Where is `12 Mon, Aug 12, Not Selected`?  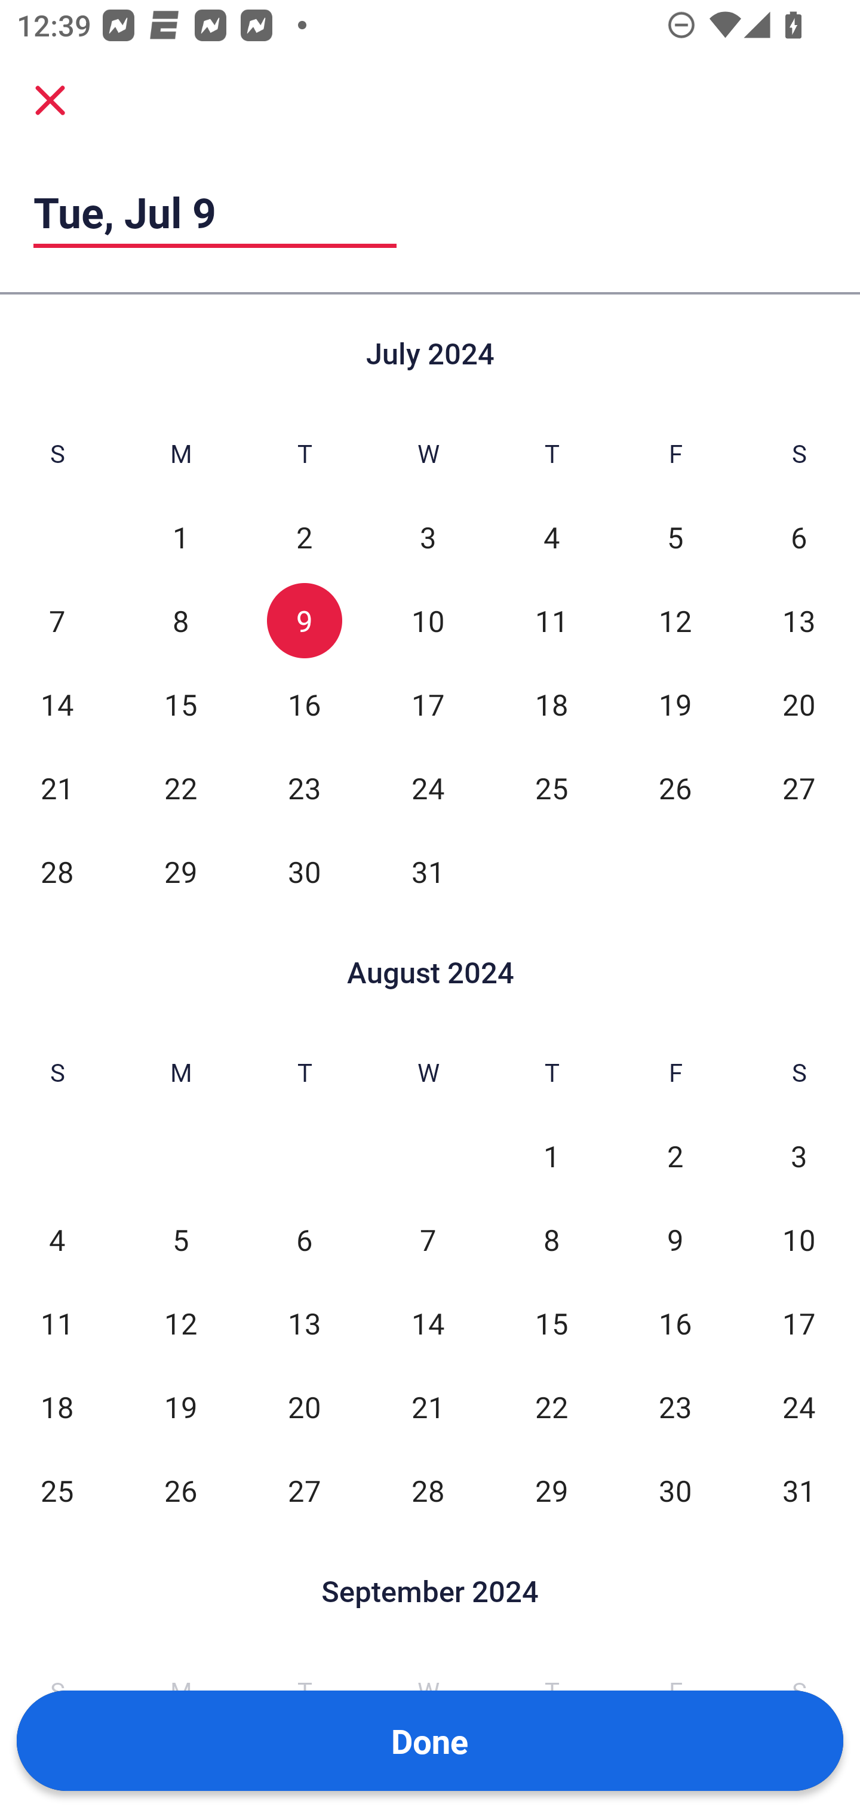 12 Mon, Aug 12, Not Selected is located at coordinates (180, 1324).